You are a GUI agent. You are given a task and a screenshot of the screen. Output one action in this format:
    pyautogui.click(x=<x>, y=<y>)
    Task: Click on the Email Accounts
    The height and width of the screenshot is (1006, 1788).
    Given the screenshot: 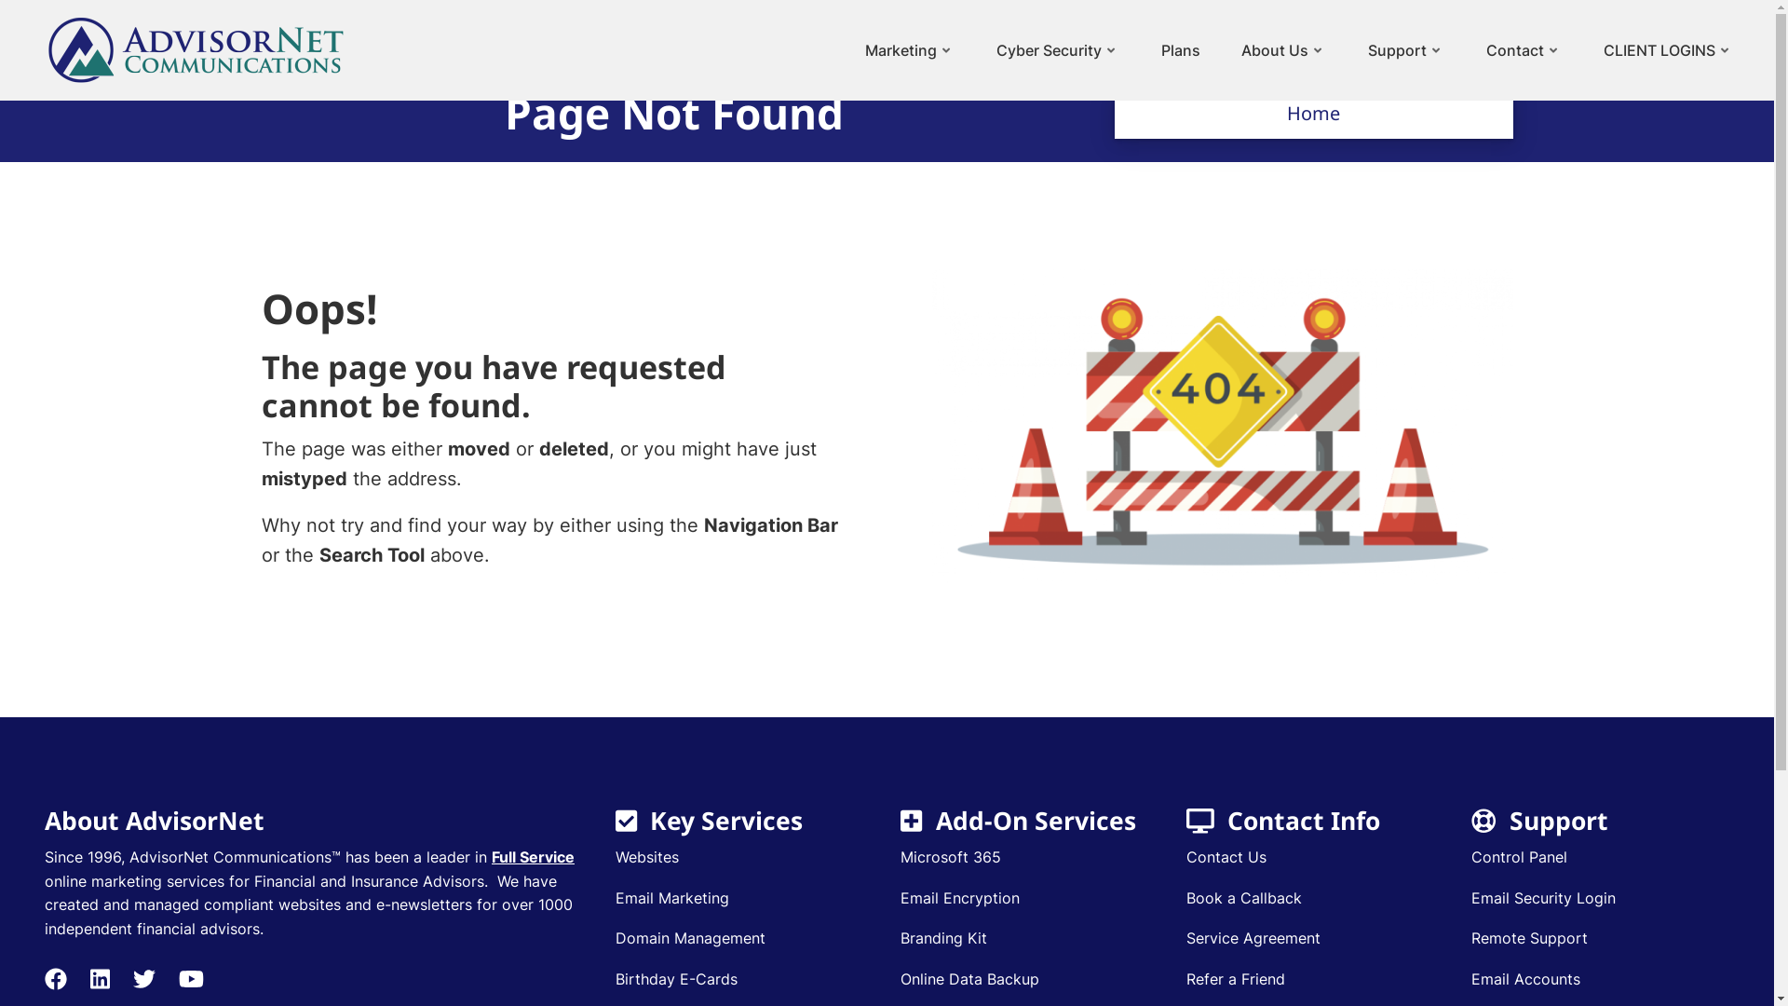 What is the action you would take?
    pyautogui.click(x=1525, y=980)
    